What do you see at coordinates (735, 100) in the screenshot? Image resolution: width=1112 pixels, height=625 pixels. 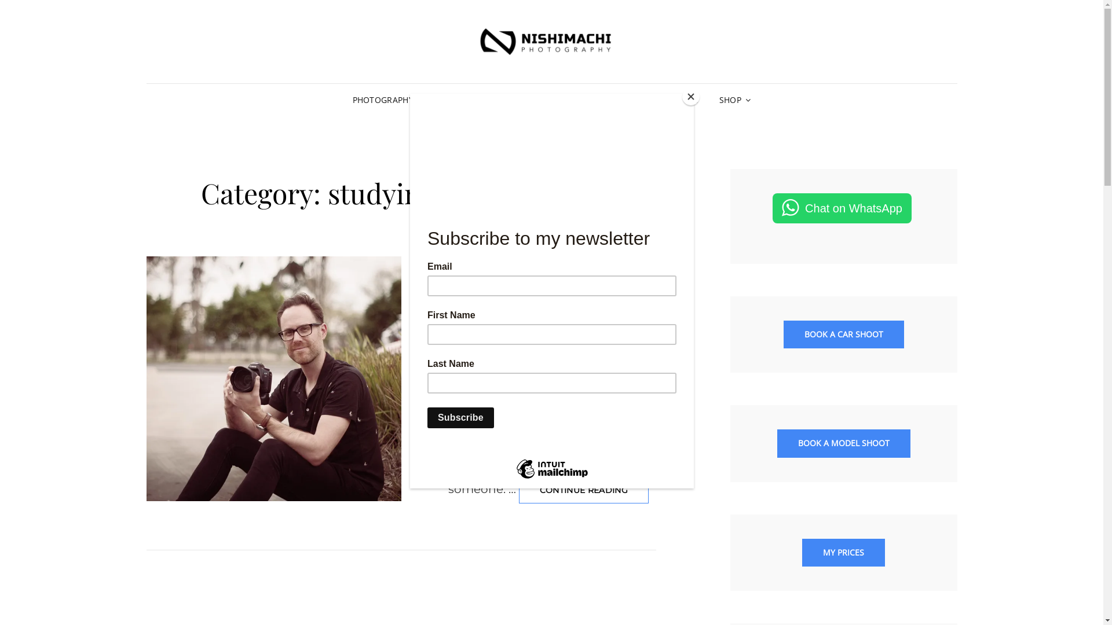 I see `SHOP` at bounding box center [735, 100].